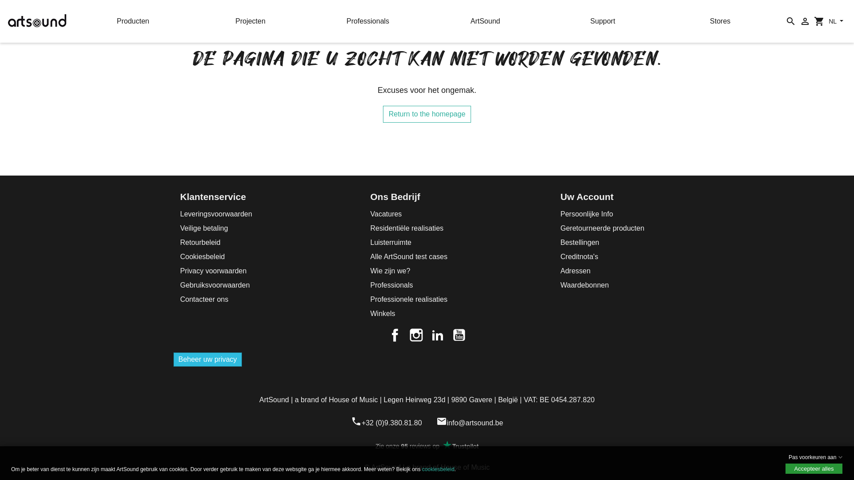  Describe the element at coordinates (200, 243) in the screenshot. I see `Retourbeleid` at that location.